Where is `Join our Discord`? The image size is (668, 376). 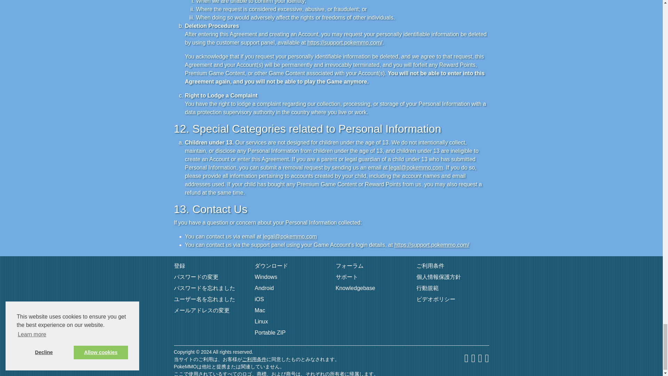
Join our Discord is located at coordinates (480, 359).